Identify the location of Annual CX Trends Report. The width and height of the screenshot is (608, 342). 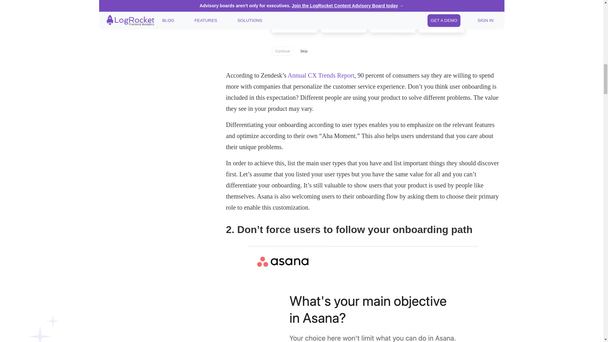
(321, 75).